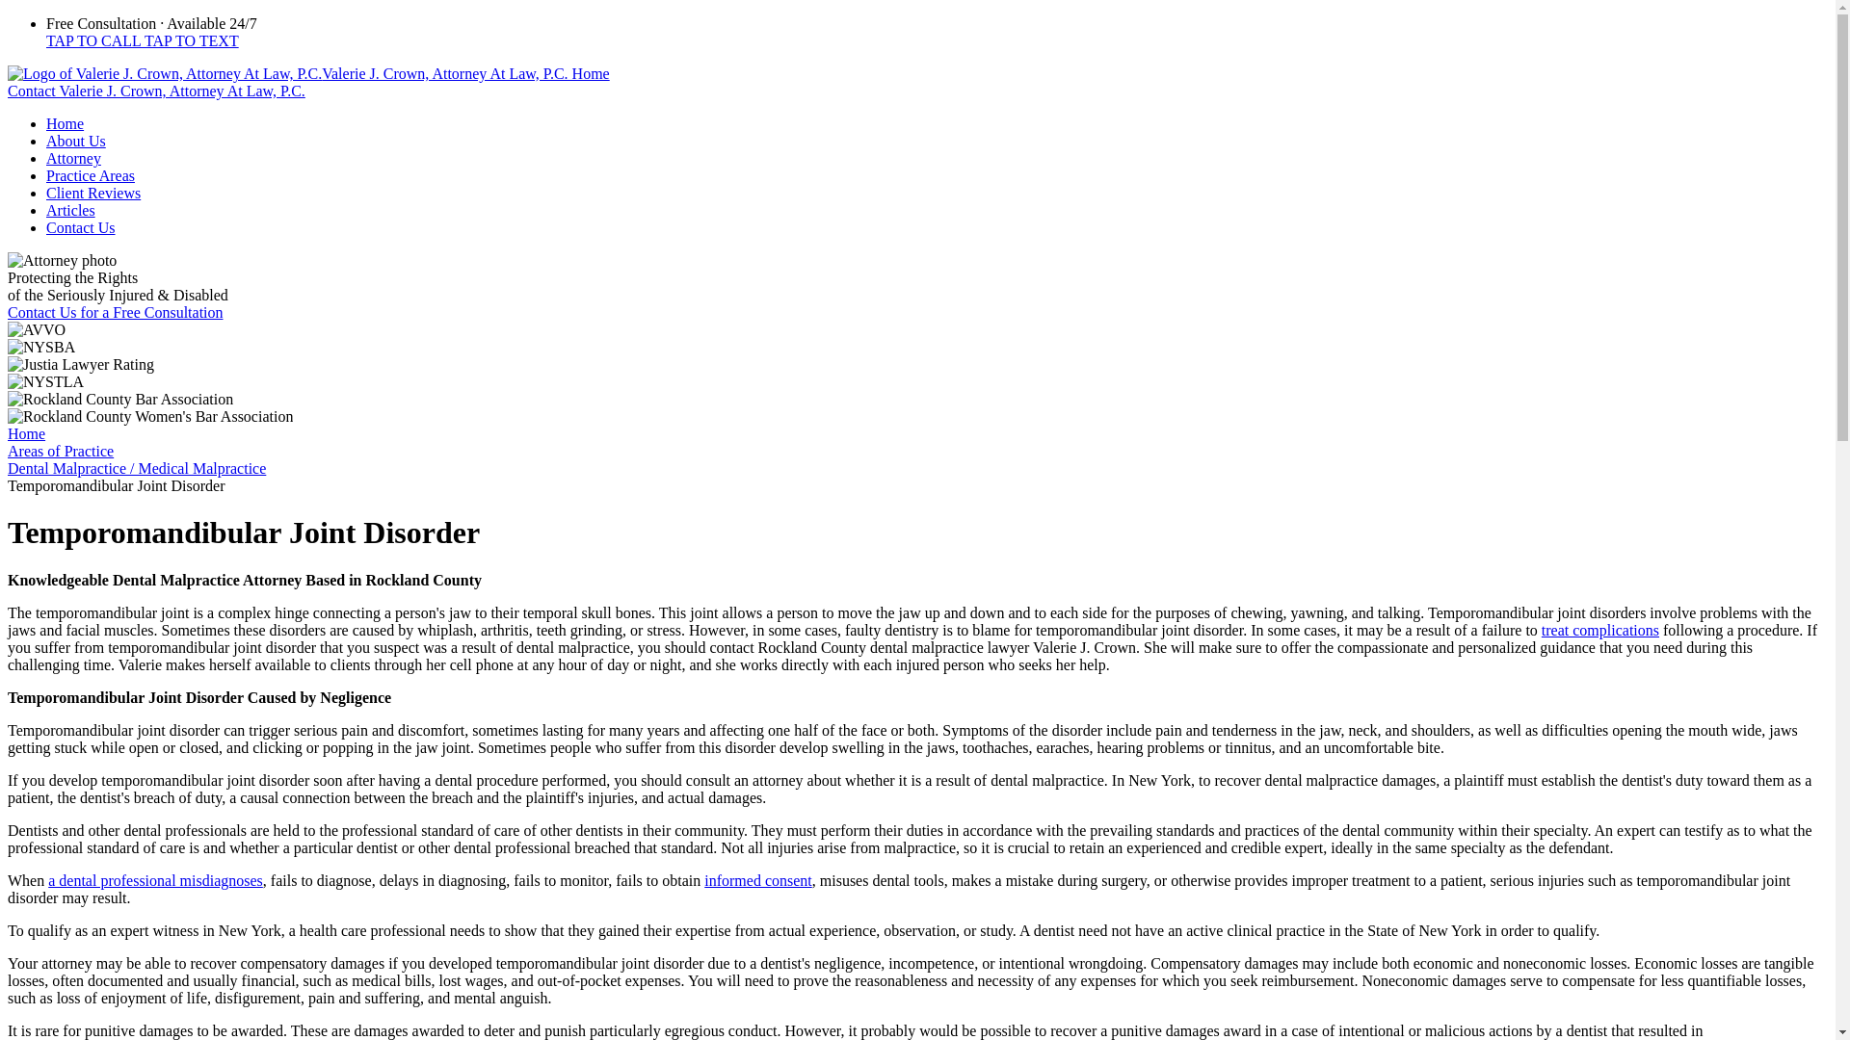 This screenshot has width=1850, height=1040. Describe the element at coordinates (191, 40) in the screenshot. I see `TAP TO TEXT` at that location.